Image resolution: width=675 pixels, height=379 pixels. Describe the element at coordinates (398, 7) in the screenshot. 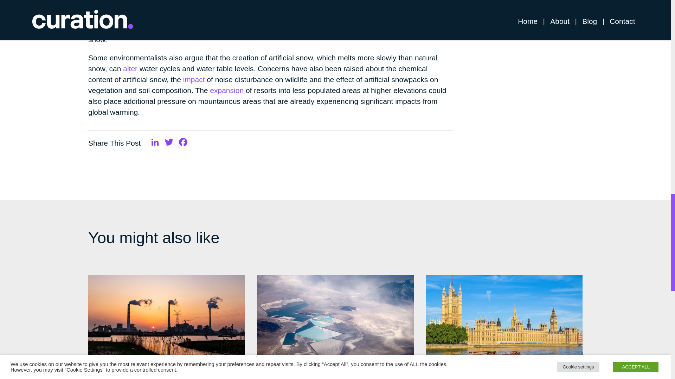

I see `increase` at that location.